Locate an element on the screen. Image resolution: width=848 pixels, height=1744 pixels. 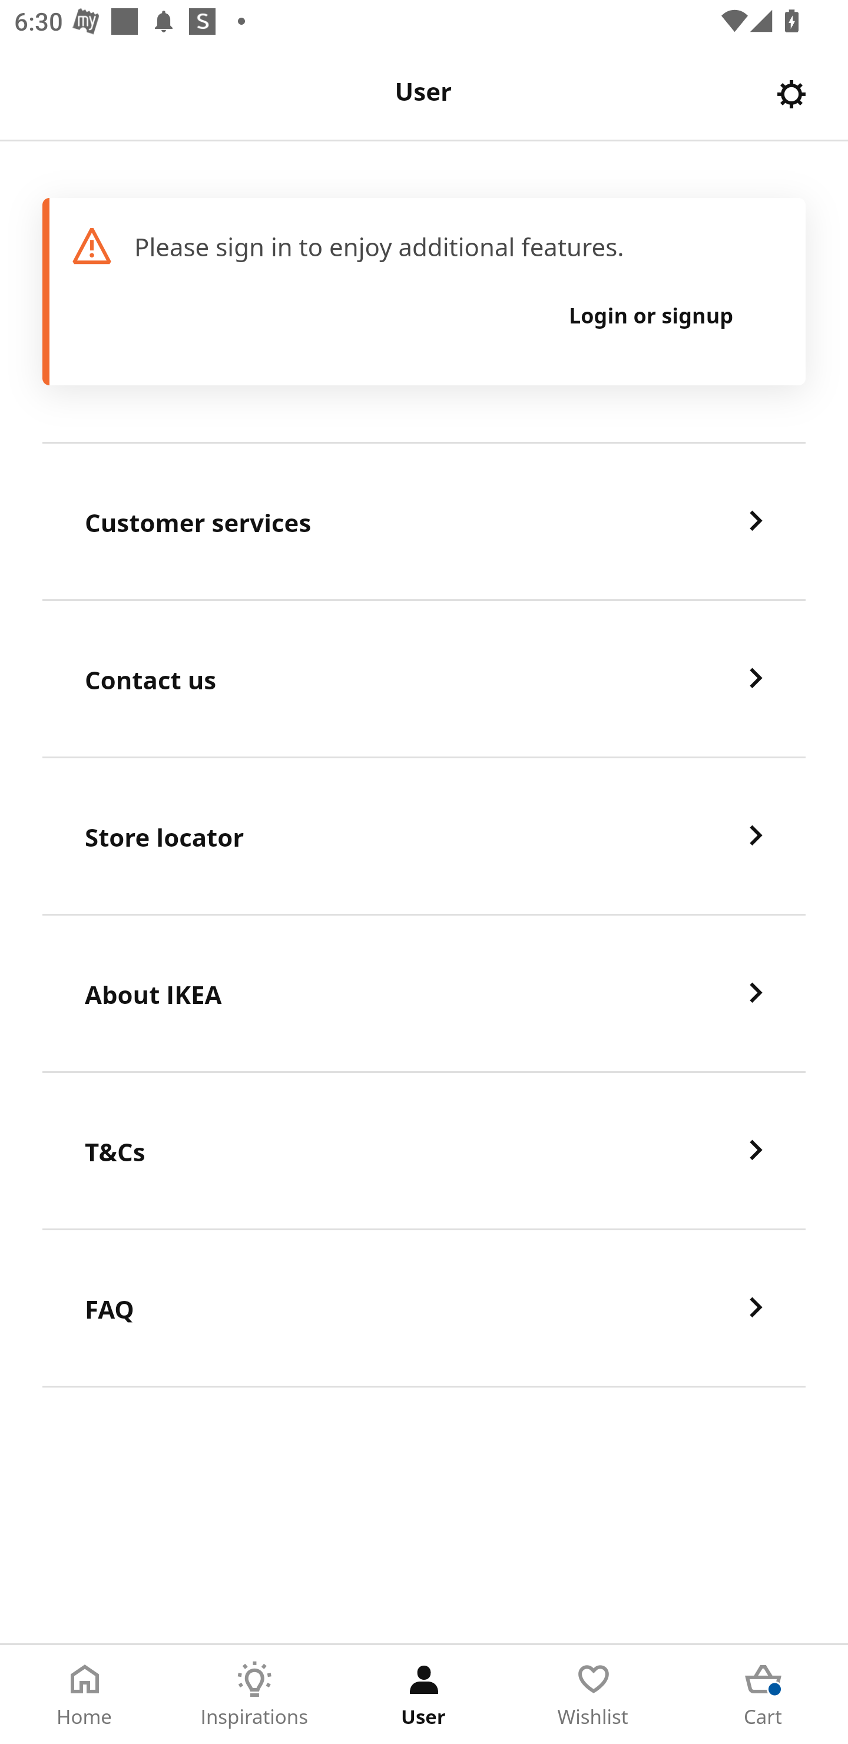
About IKEA is located at coordinates (424, 994).